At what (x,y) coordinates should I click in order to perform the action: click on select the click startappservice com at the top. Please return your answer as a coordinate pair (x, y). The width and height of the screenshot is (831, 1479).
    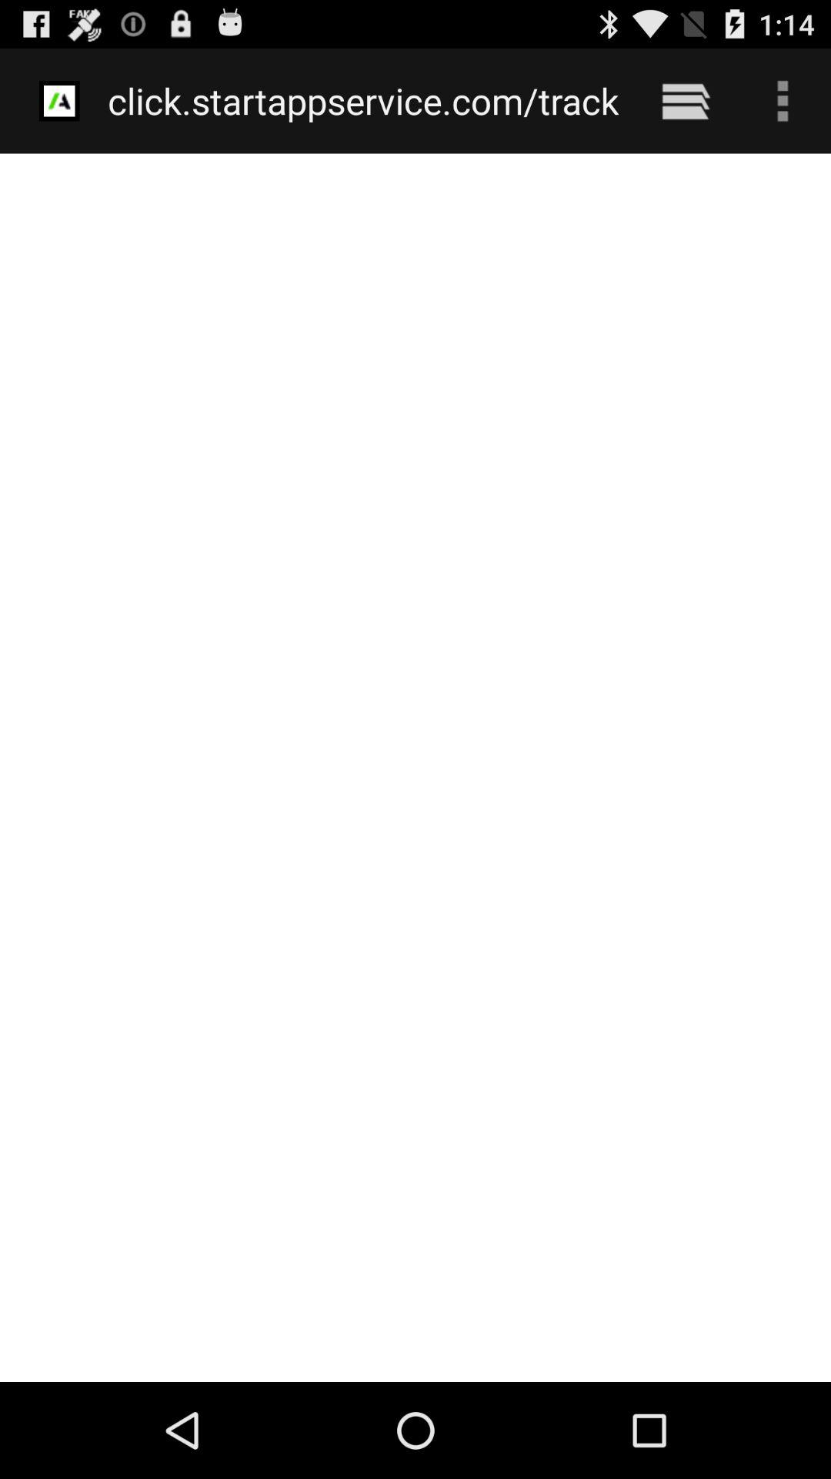
    Looking at the image, I should click on (363, 100).